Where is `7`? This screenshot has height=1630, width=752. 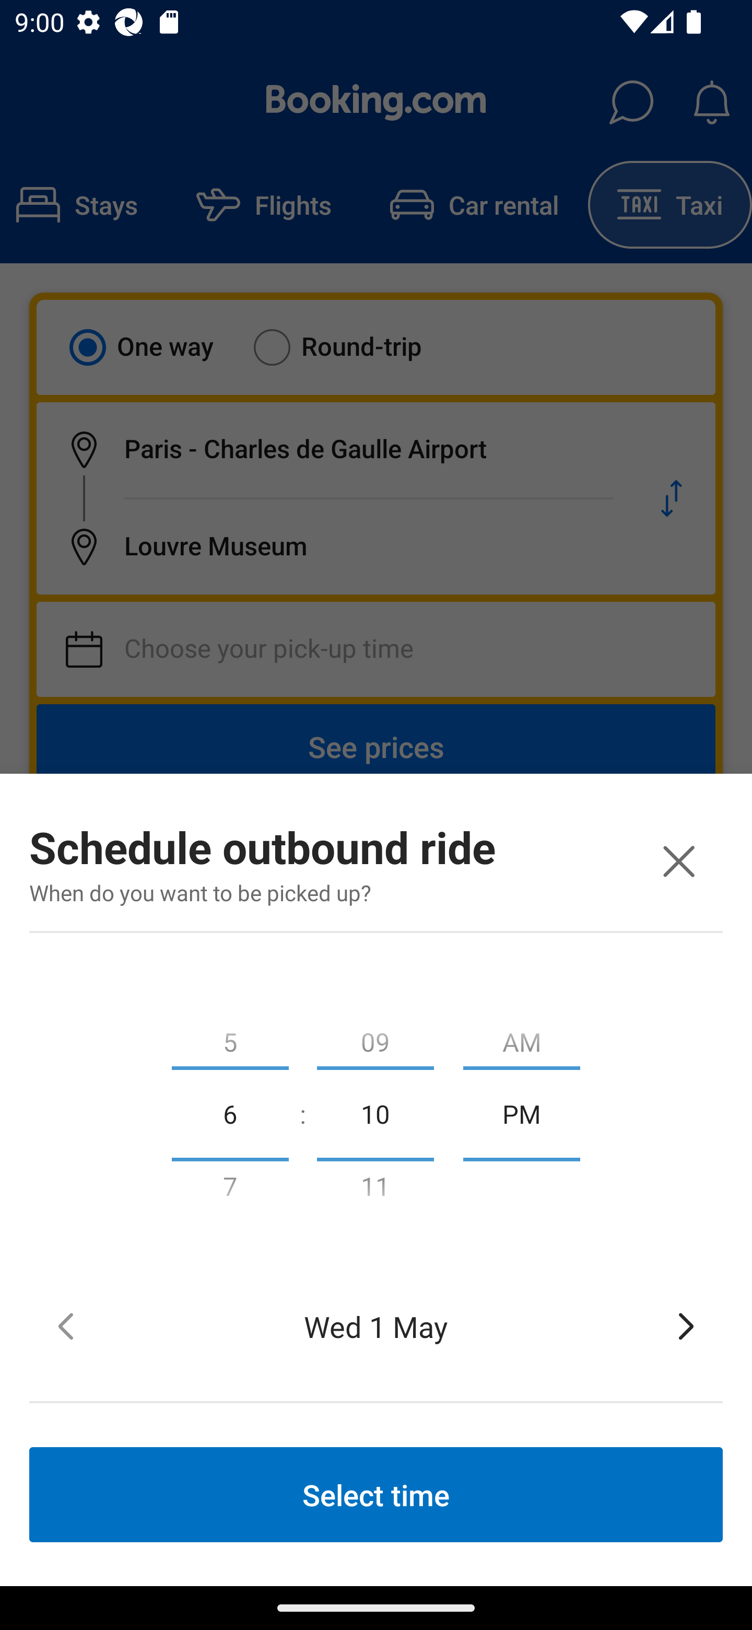 7 is located at coordinates (230, 1190).